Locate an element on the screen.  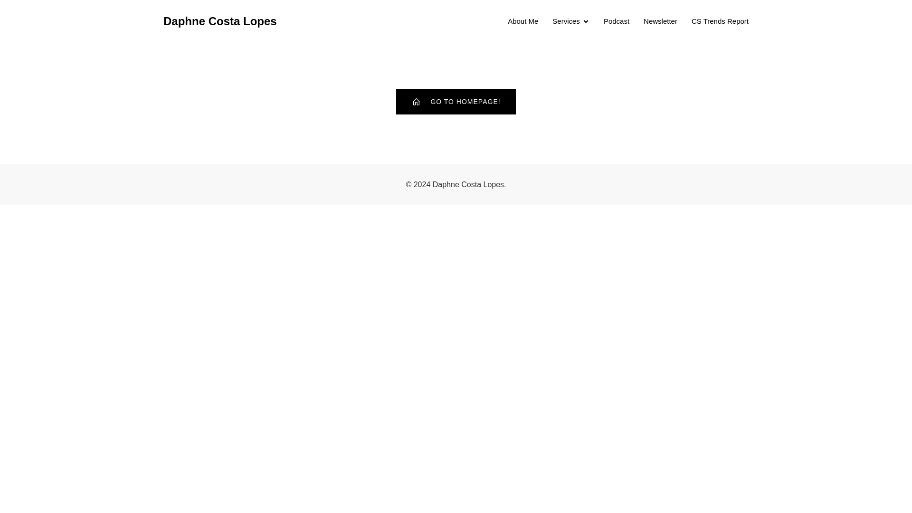
Services is located at coordinates (571, 21).